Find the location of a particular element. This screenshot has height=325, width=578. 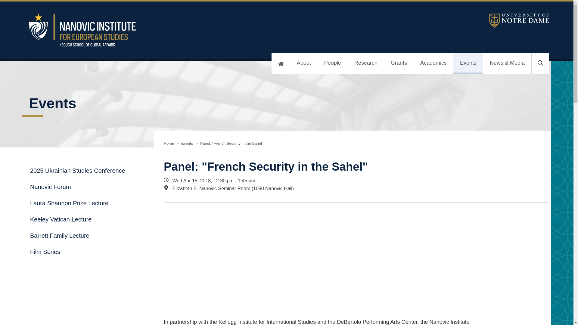

About is located at coordinates (303, 63).